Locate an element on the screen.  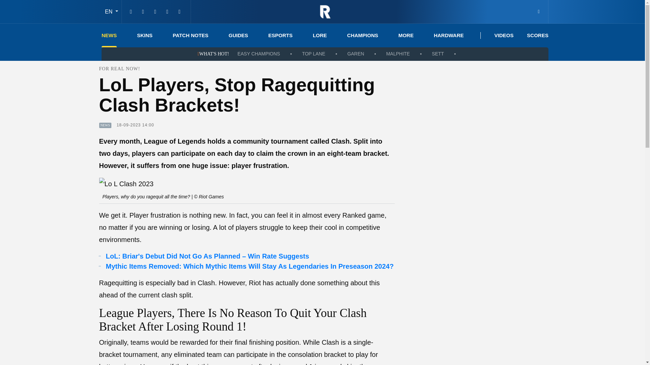
PATCH NOTES is located at coordinates (190, 35).